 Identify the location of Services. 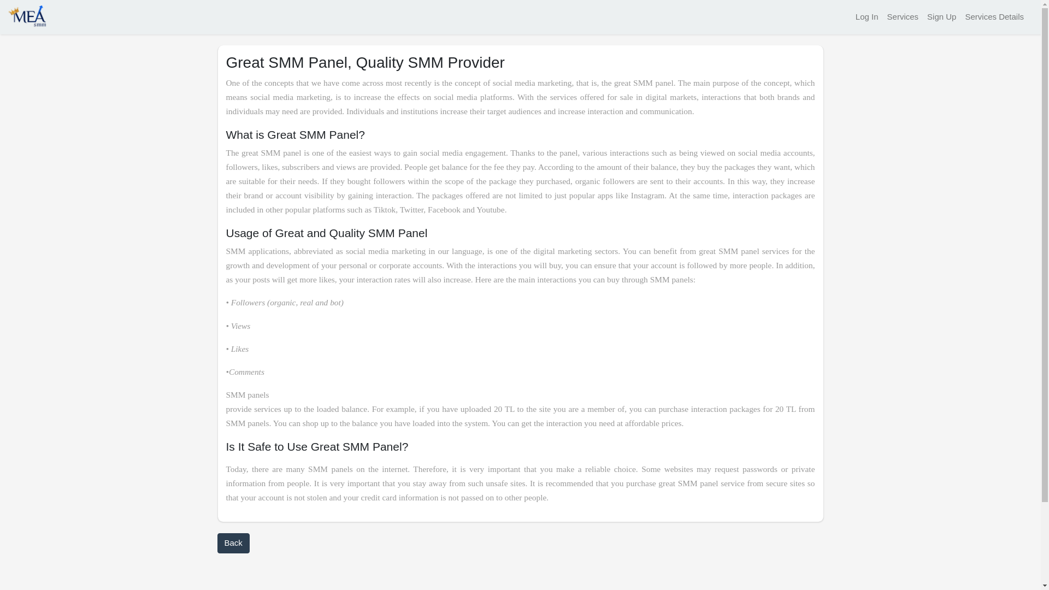
(903, 16).